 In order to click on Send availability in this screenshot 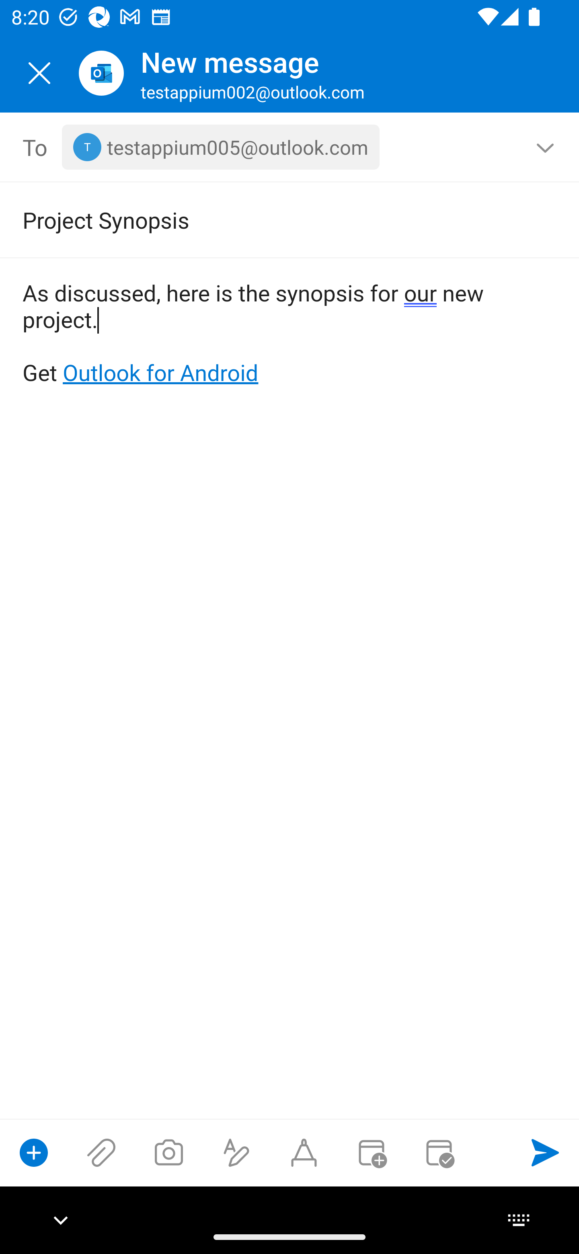, I will do `click(439, 1152)`.